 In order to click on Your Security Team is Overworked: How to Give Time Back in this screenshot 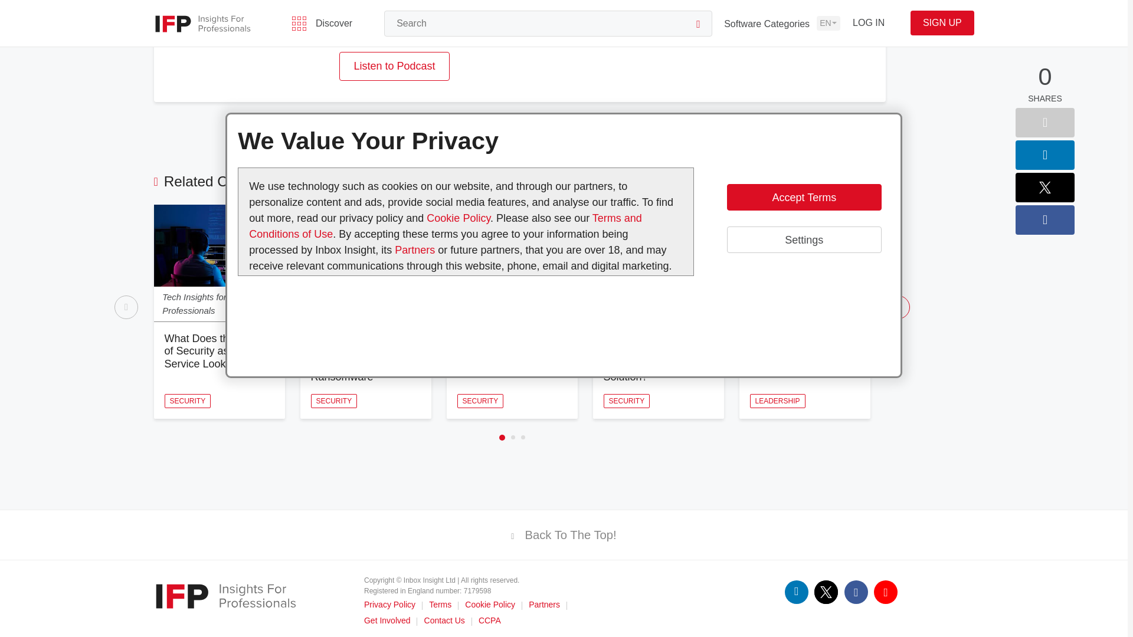, I will do `click(507, 351)`.